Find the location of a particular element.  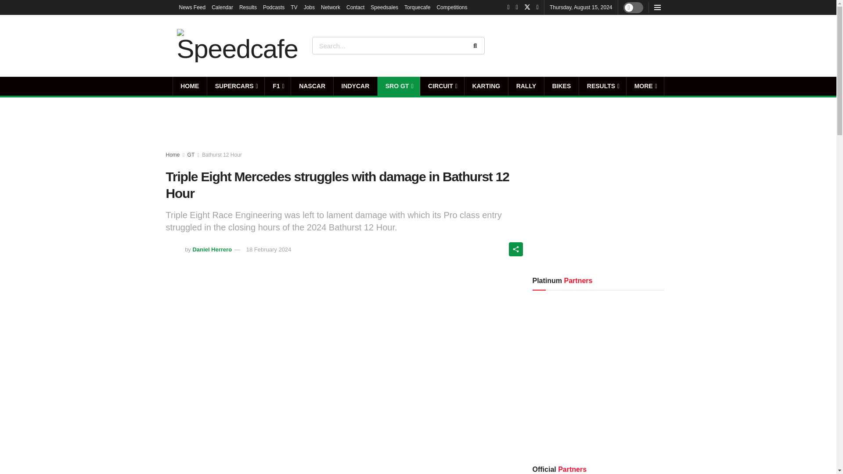

Torquecafe is located at coordinates (417, 7).